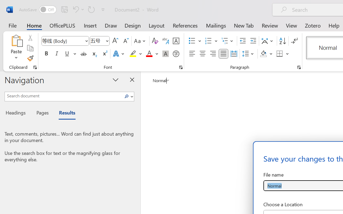 The height and width of the screenshot is (214, 343). I want to click on Shading, so click(266, 54).